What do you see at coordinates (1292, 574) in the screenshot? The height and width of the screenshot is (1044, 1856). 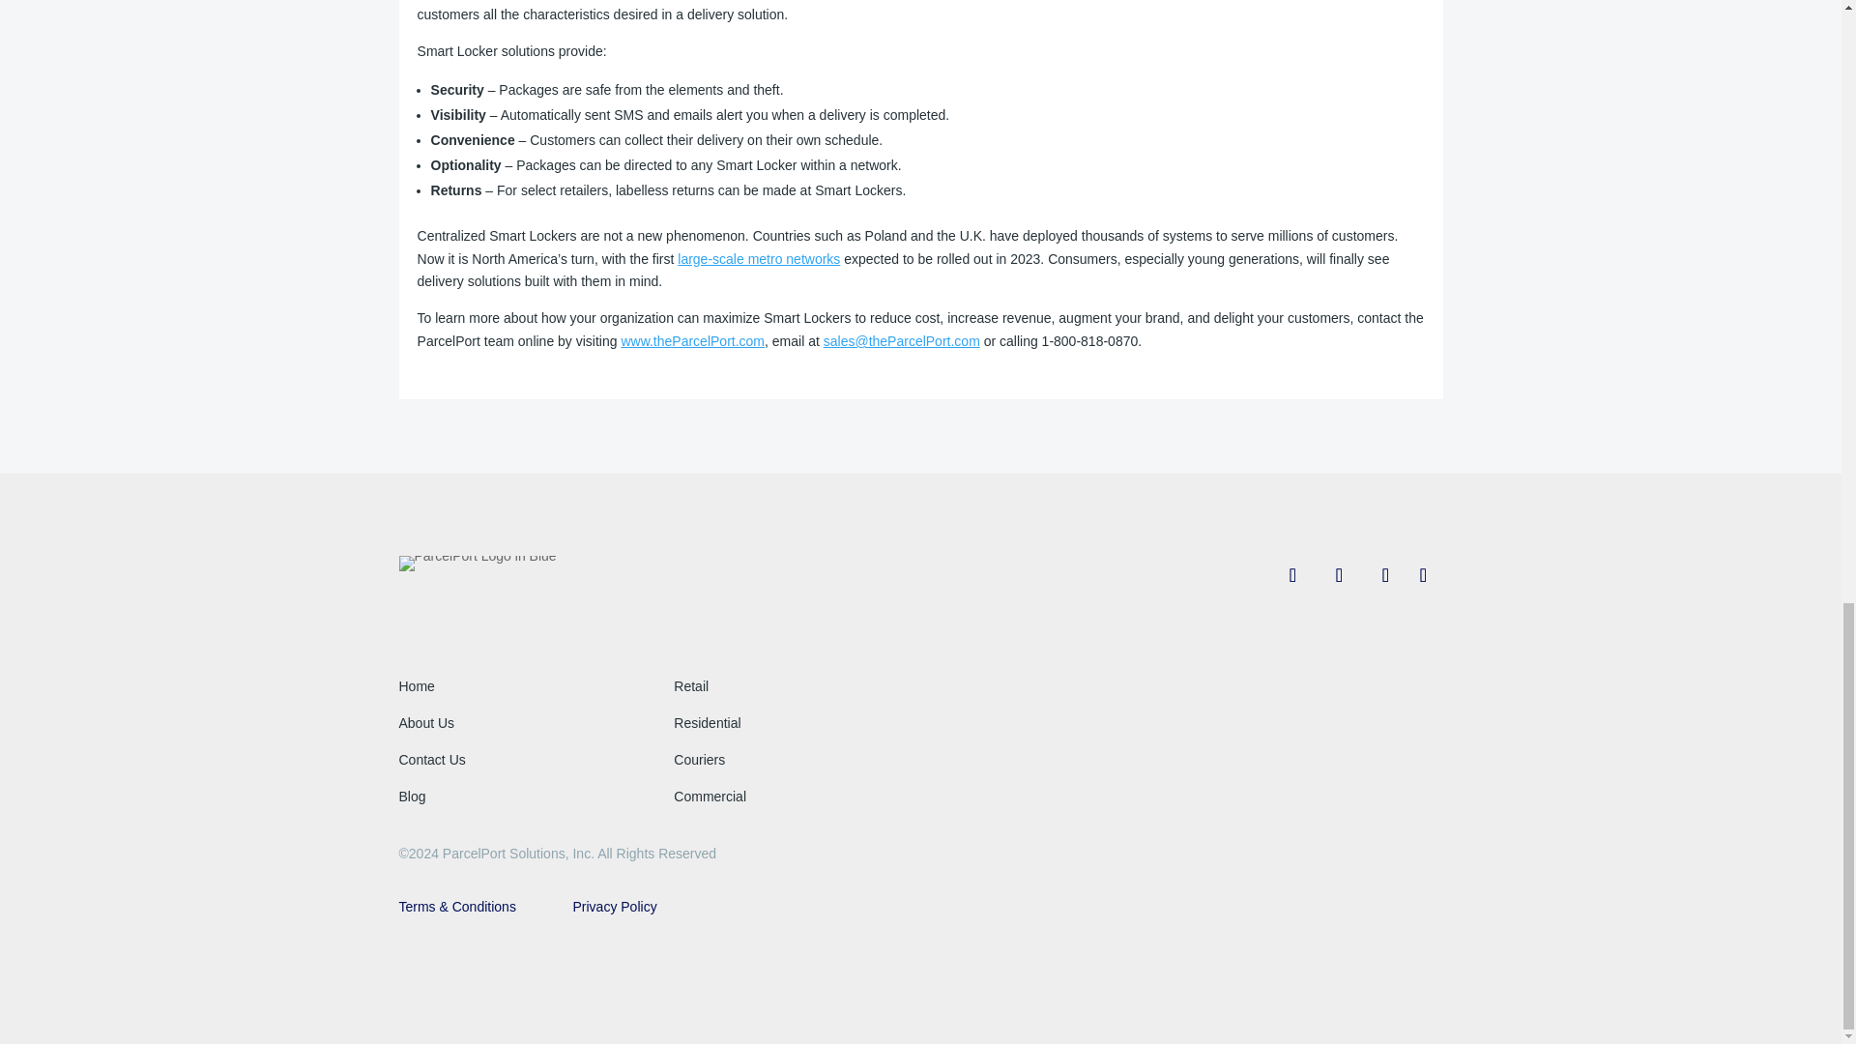 I see `Follow on Facebook` at bounding box center [1292, 574].